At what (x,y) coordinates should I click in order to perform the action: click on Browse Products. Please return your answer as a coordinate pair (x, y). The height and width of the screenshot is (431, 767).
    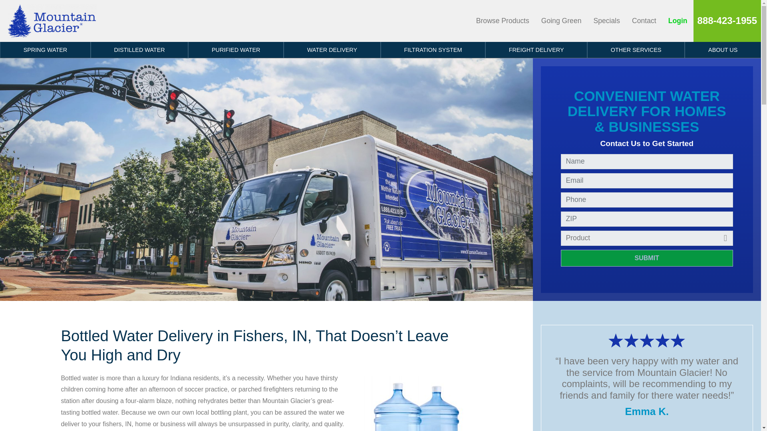
    Looking at the image, I should click on (503, 21).